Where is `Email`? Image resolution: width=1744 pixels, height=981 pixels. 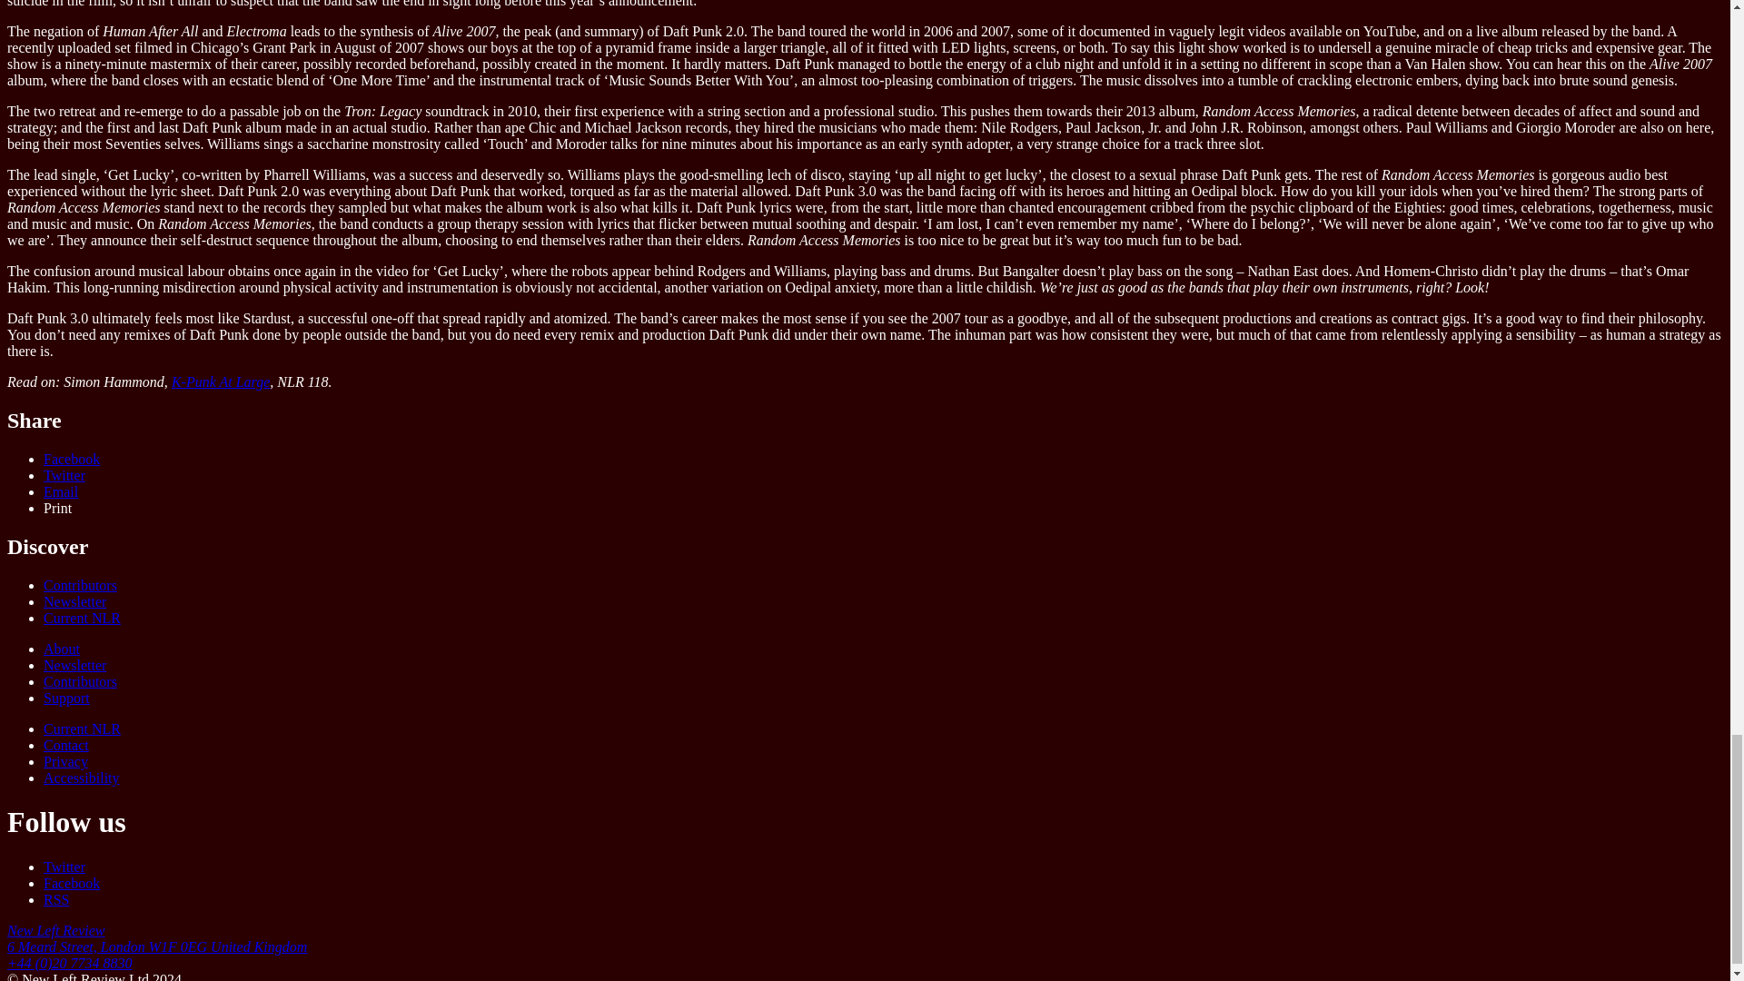 Email is located at coordinates (61, 491).